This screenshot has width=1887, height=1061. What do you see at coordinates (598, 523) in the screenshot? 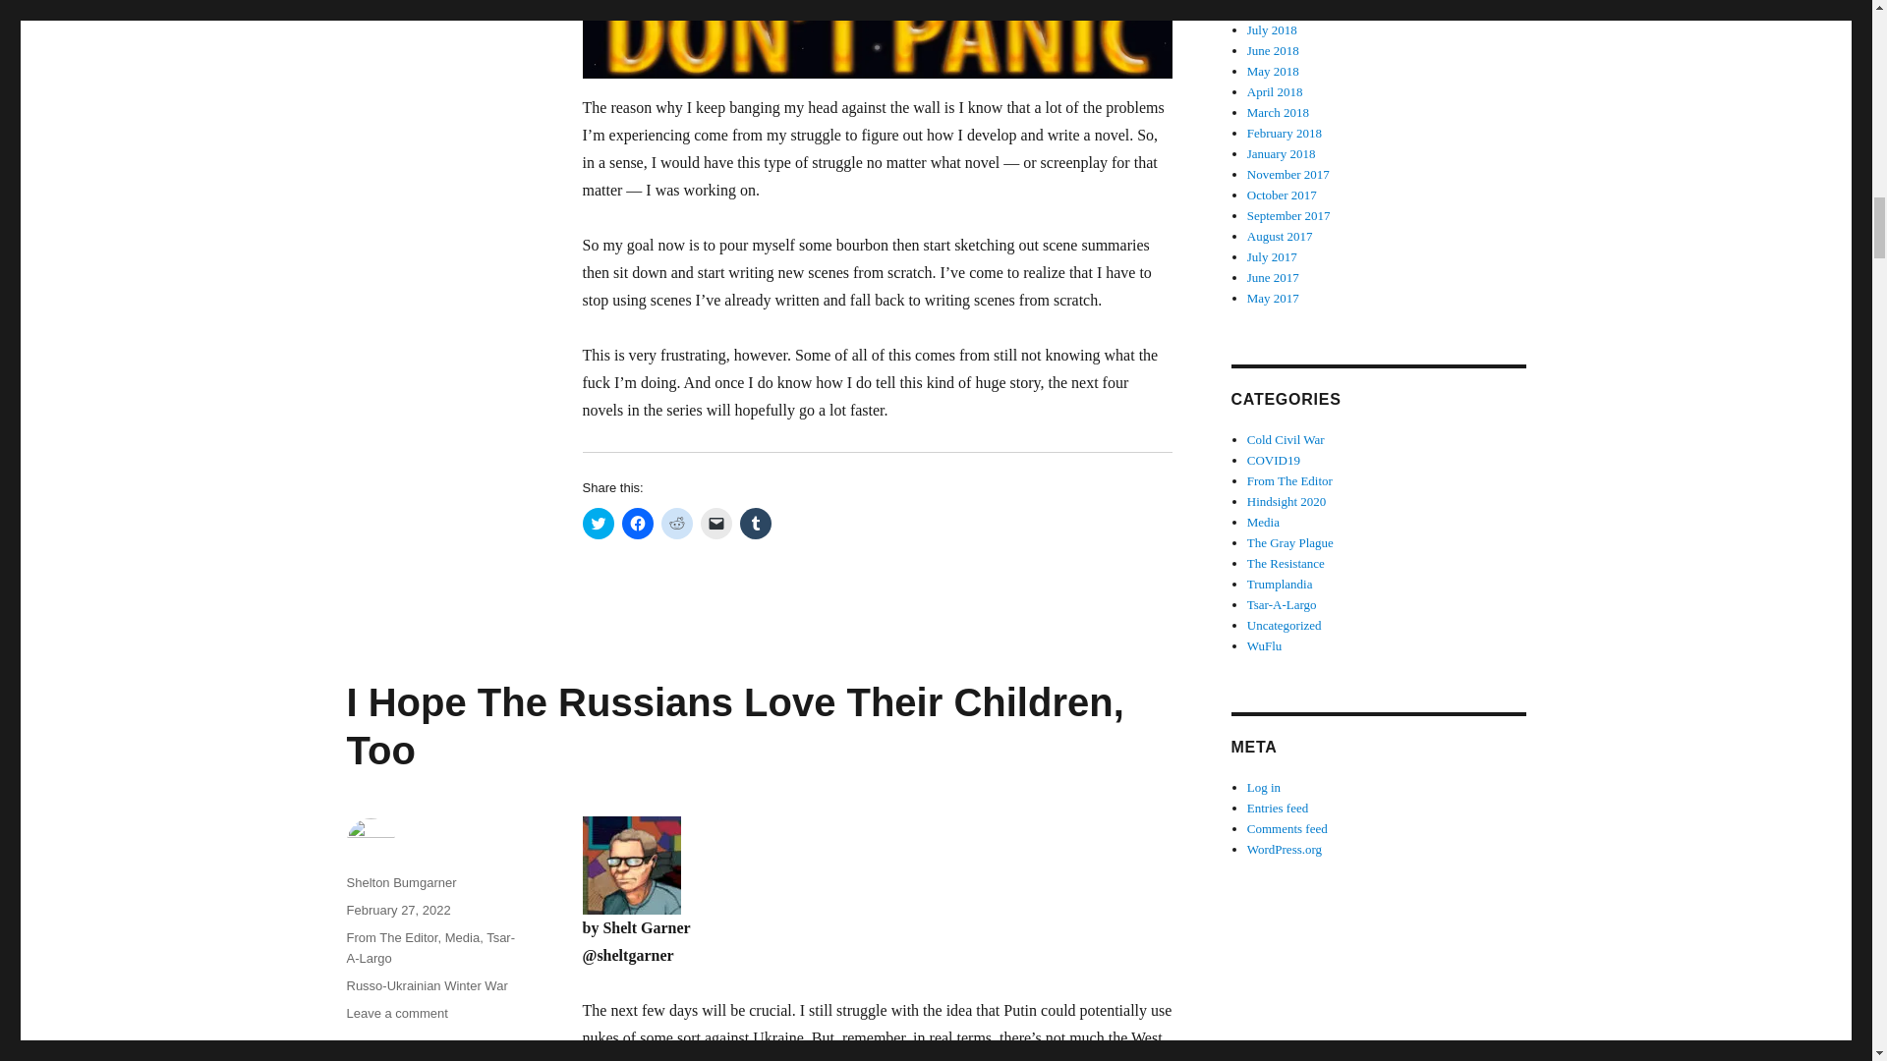
I see `Click to share on Twitter` at bounding box center [598, 523].